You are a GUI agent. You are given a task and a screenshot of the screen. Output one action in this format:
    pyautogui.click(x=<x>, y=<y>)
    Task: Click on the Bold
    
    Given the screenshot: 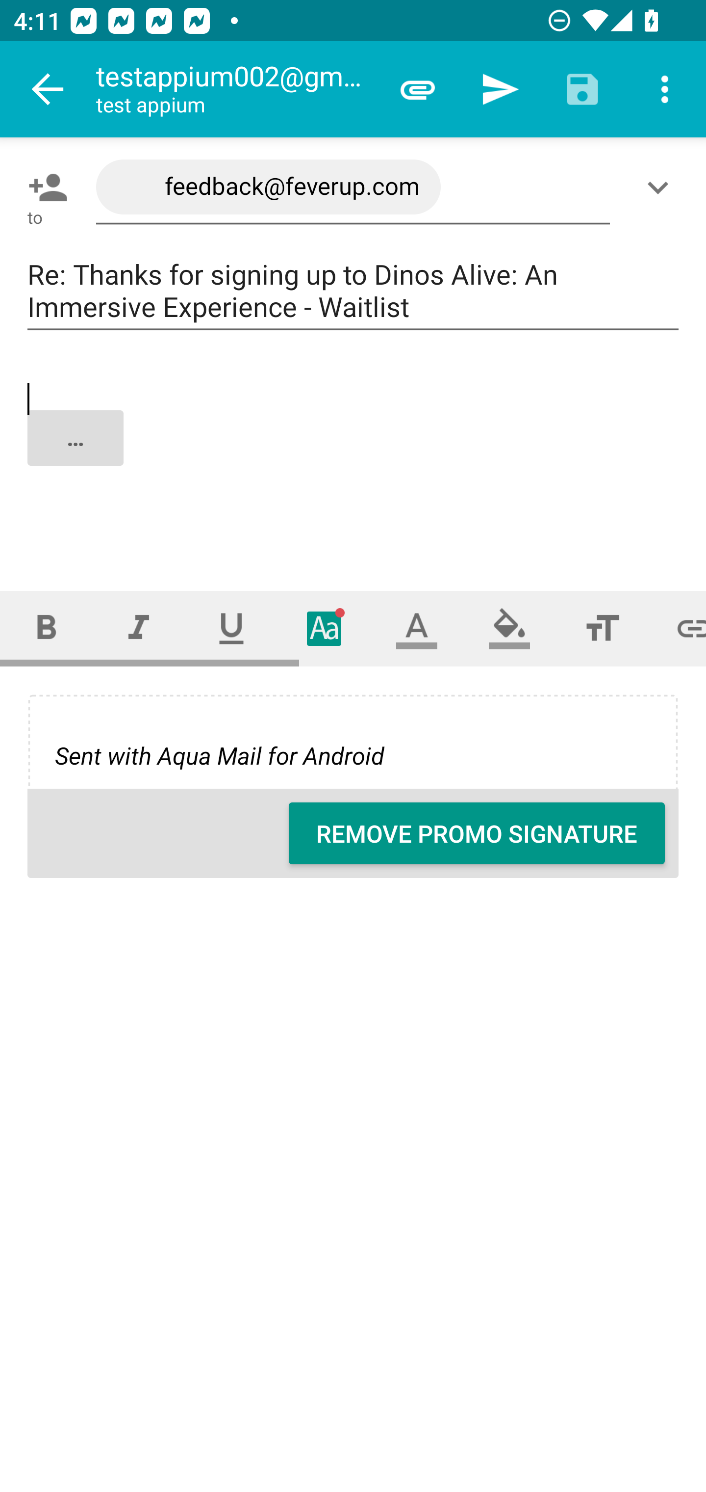 What is the action you would take?
    pyautogui.click(x=46, y=628)
    